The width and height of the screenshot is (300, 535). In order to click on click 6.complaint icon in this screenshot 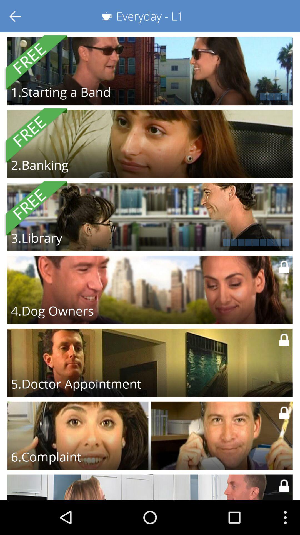, I will do `click(46, 456)`.